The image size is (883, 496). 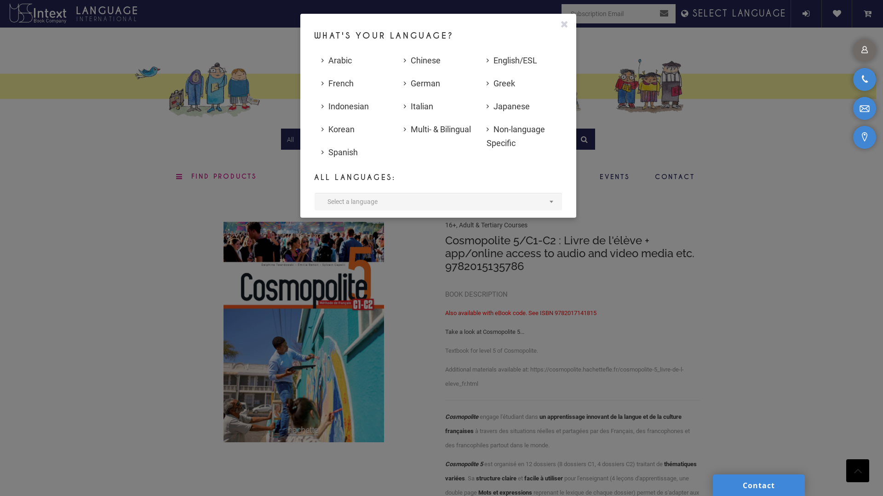 I want to click on NEWS, so click(x=564, y=177).